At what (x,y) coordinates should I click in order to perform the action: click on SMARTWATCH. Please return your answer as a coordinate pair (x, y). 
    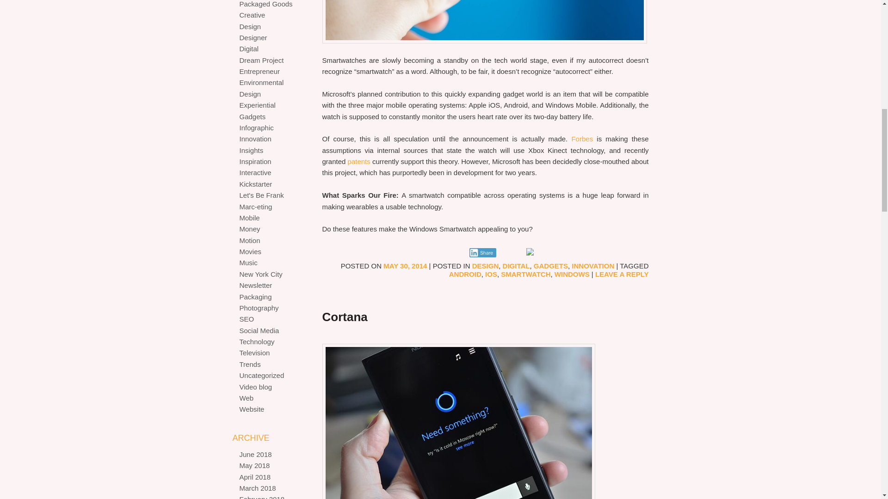
    Looking at the image, I should click on (525, 274).